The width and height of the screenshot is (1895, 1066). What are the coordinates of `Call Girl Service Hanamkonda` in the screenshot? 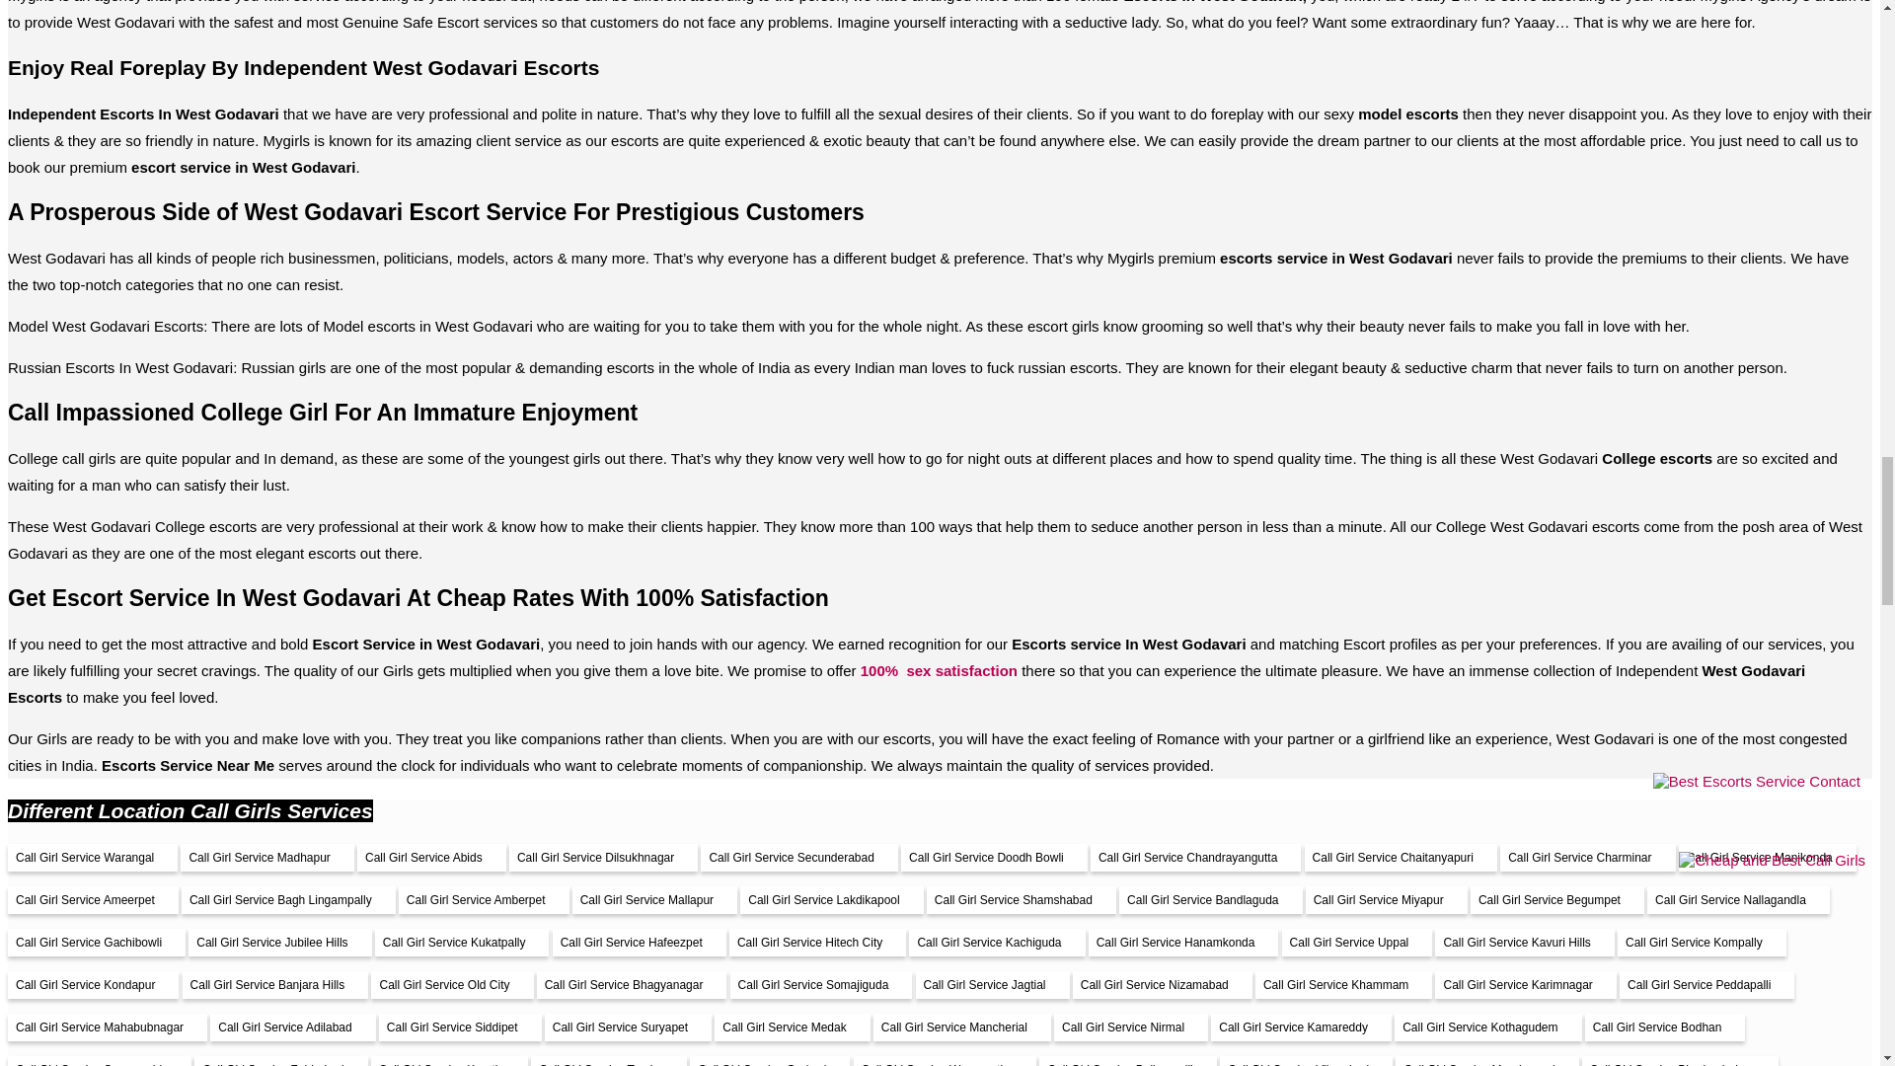 It's located at (1183, 942).